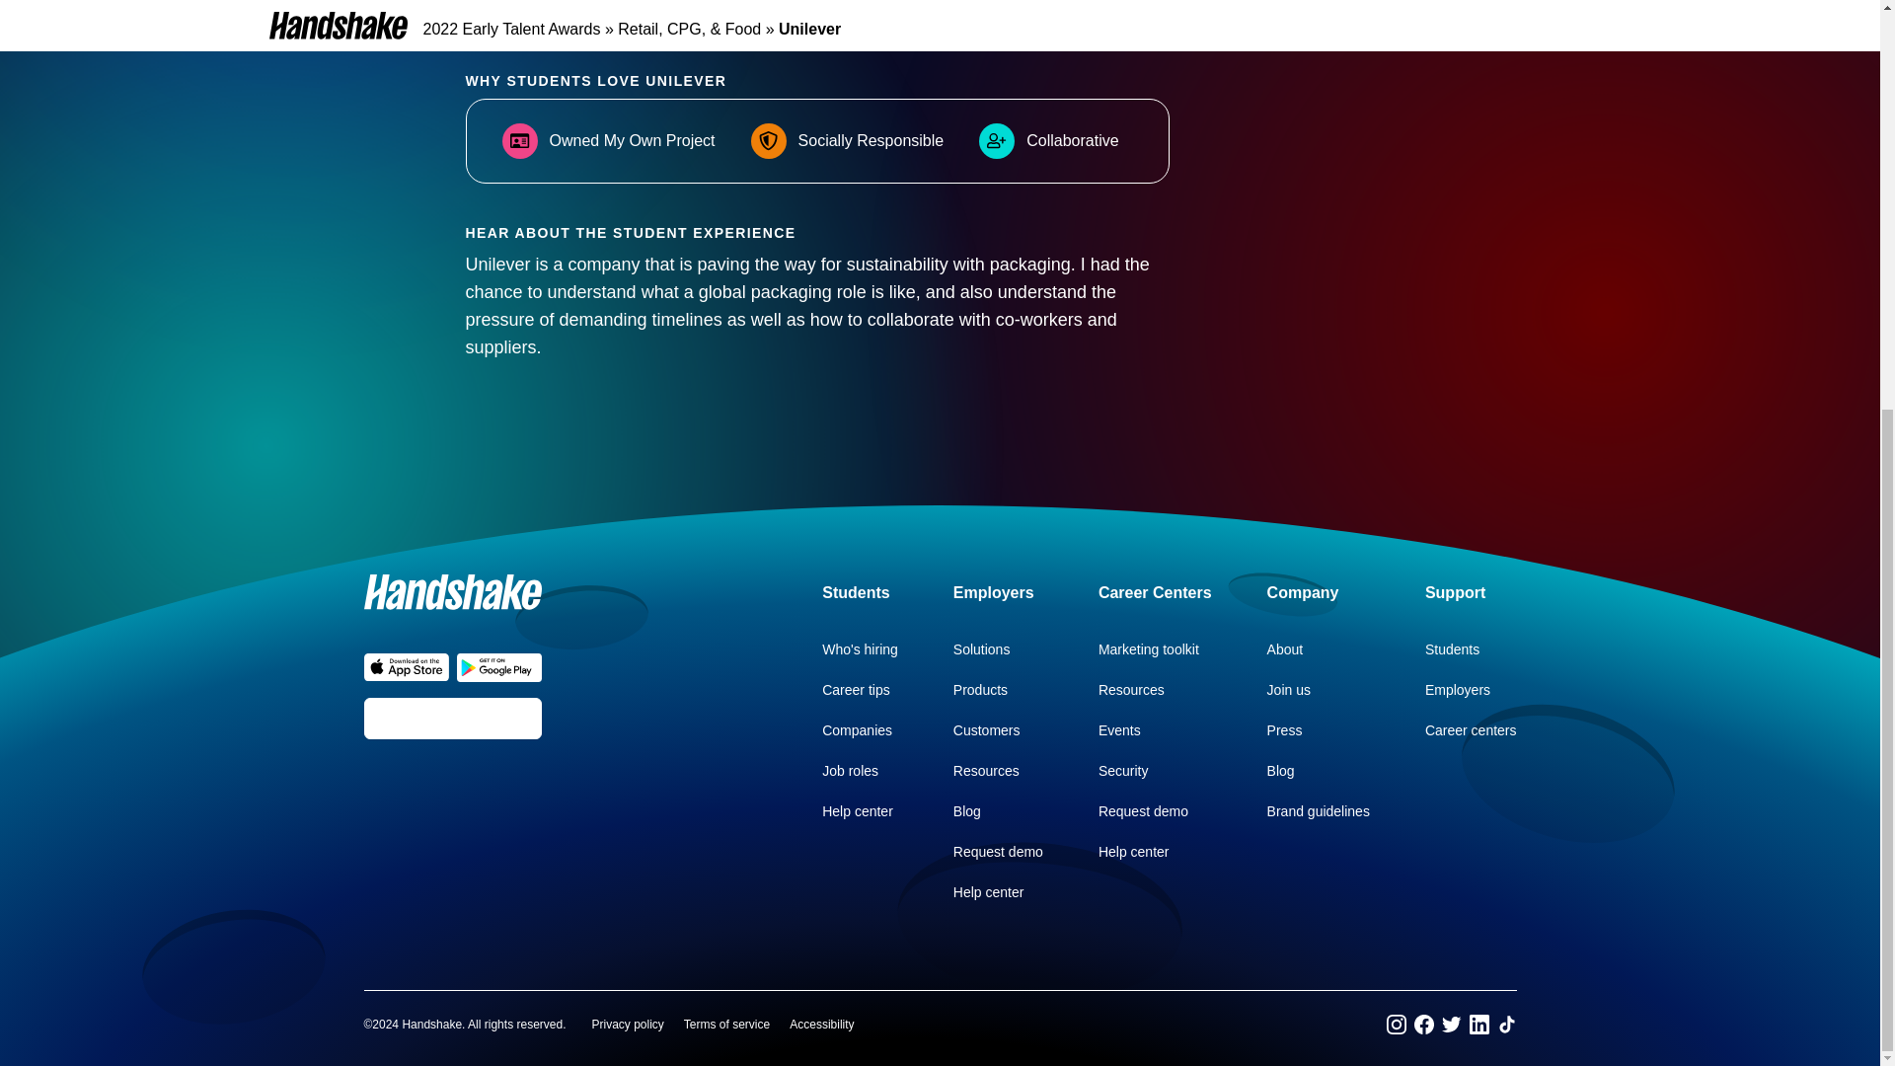 Image resolution: width=1895 pixels, height=1066 pixels. Describe the element at coordinates (857, 730) in the screenshot. I see `Companies` at that location.